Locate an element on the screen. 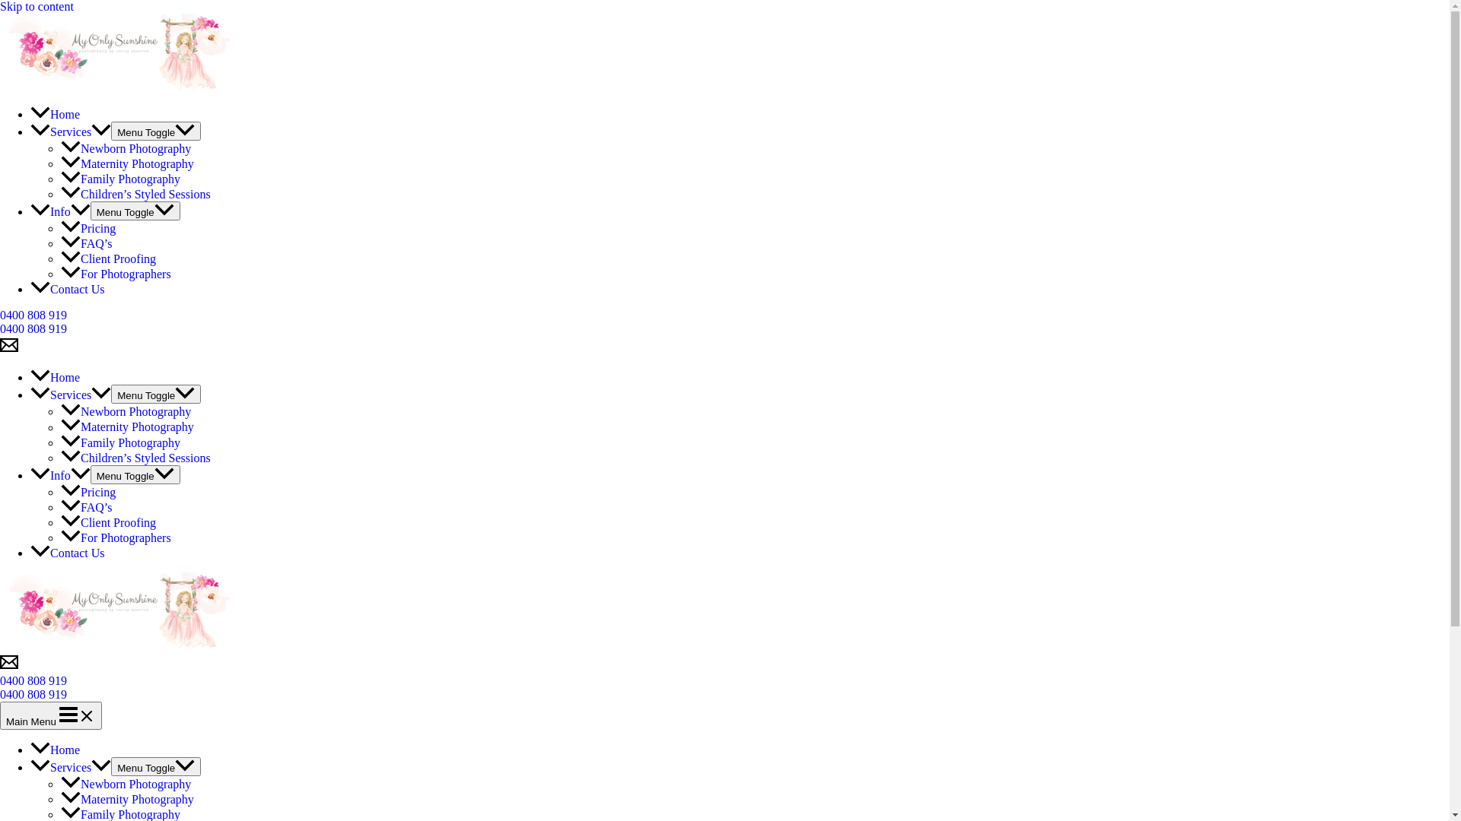  Family Photography is located at coordinates (120, 179).